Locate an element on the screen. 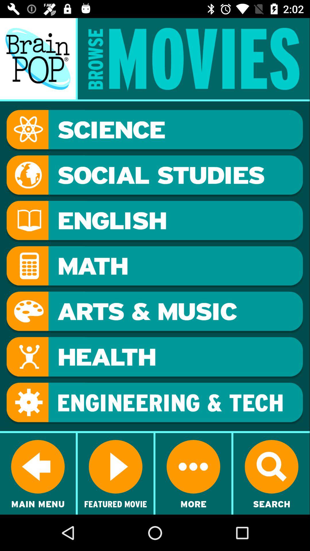  health movies is located at coordinates (155, 358).